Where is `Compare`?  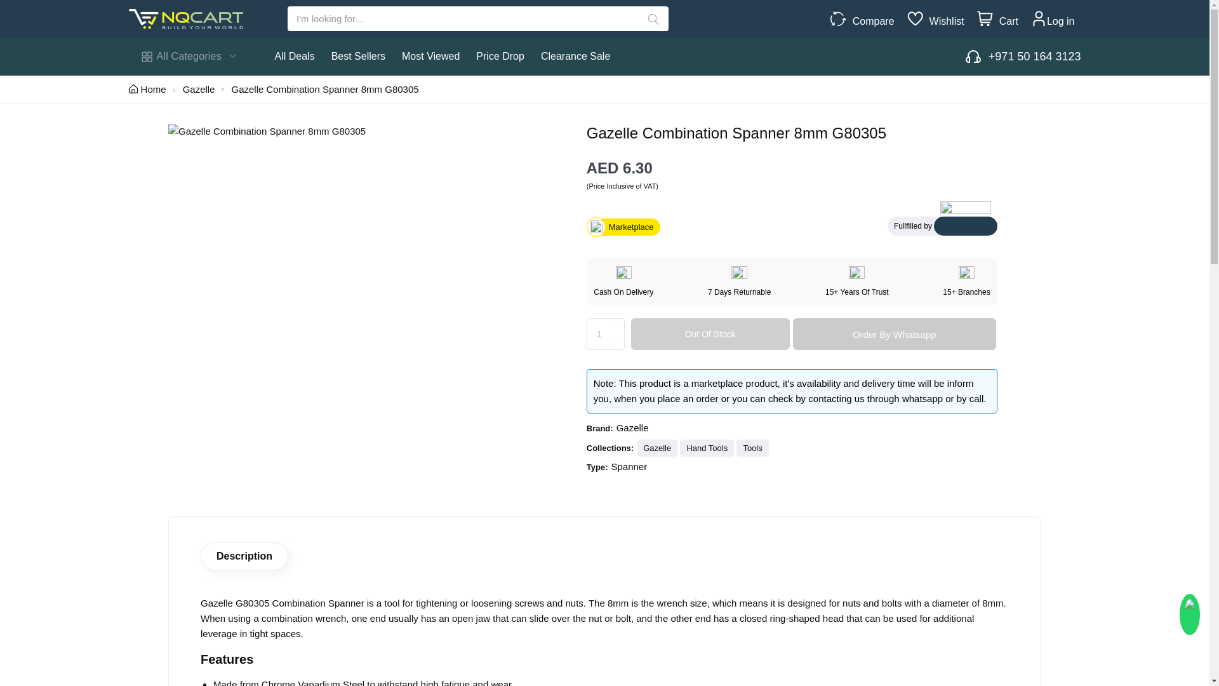
Compare is located at coordinates (870, 22).